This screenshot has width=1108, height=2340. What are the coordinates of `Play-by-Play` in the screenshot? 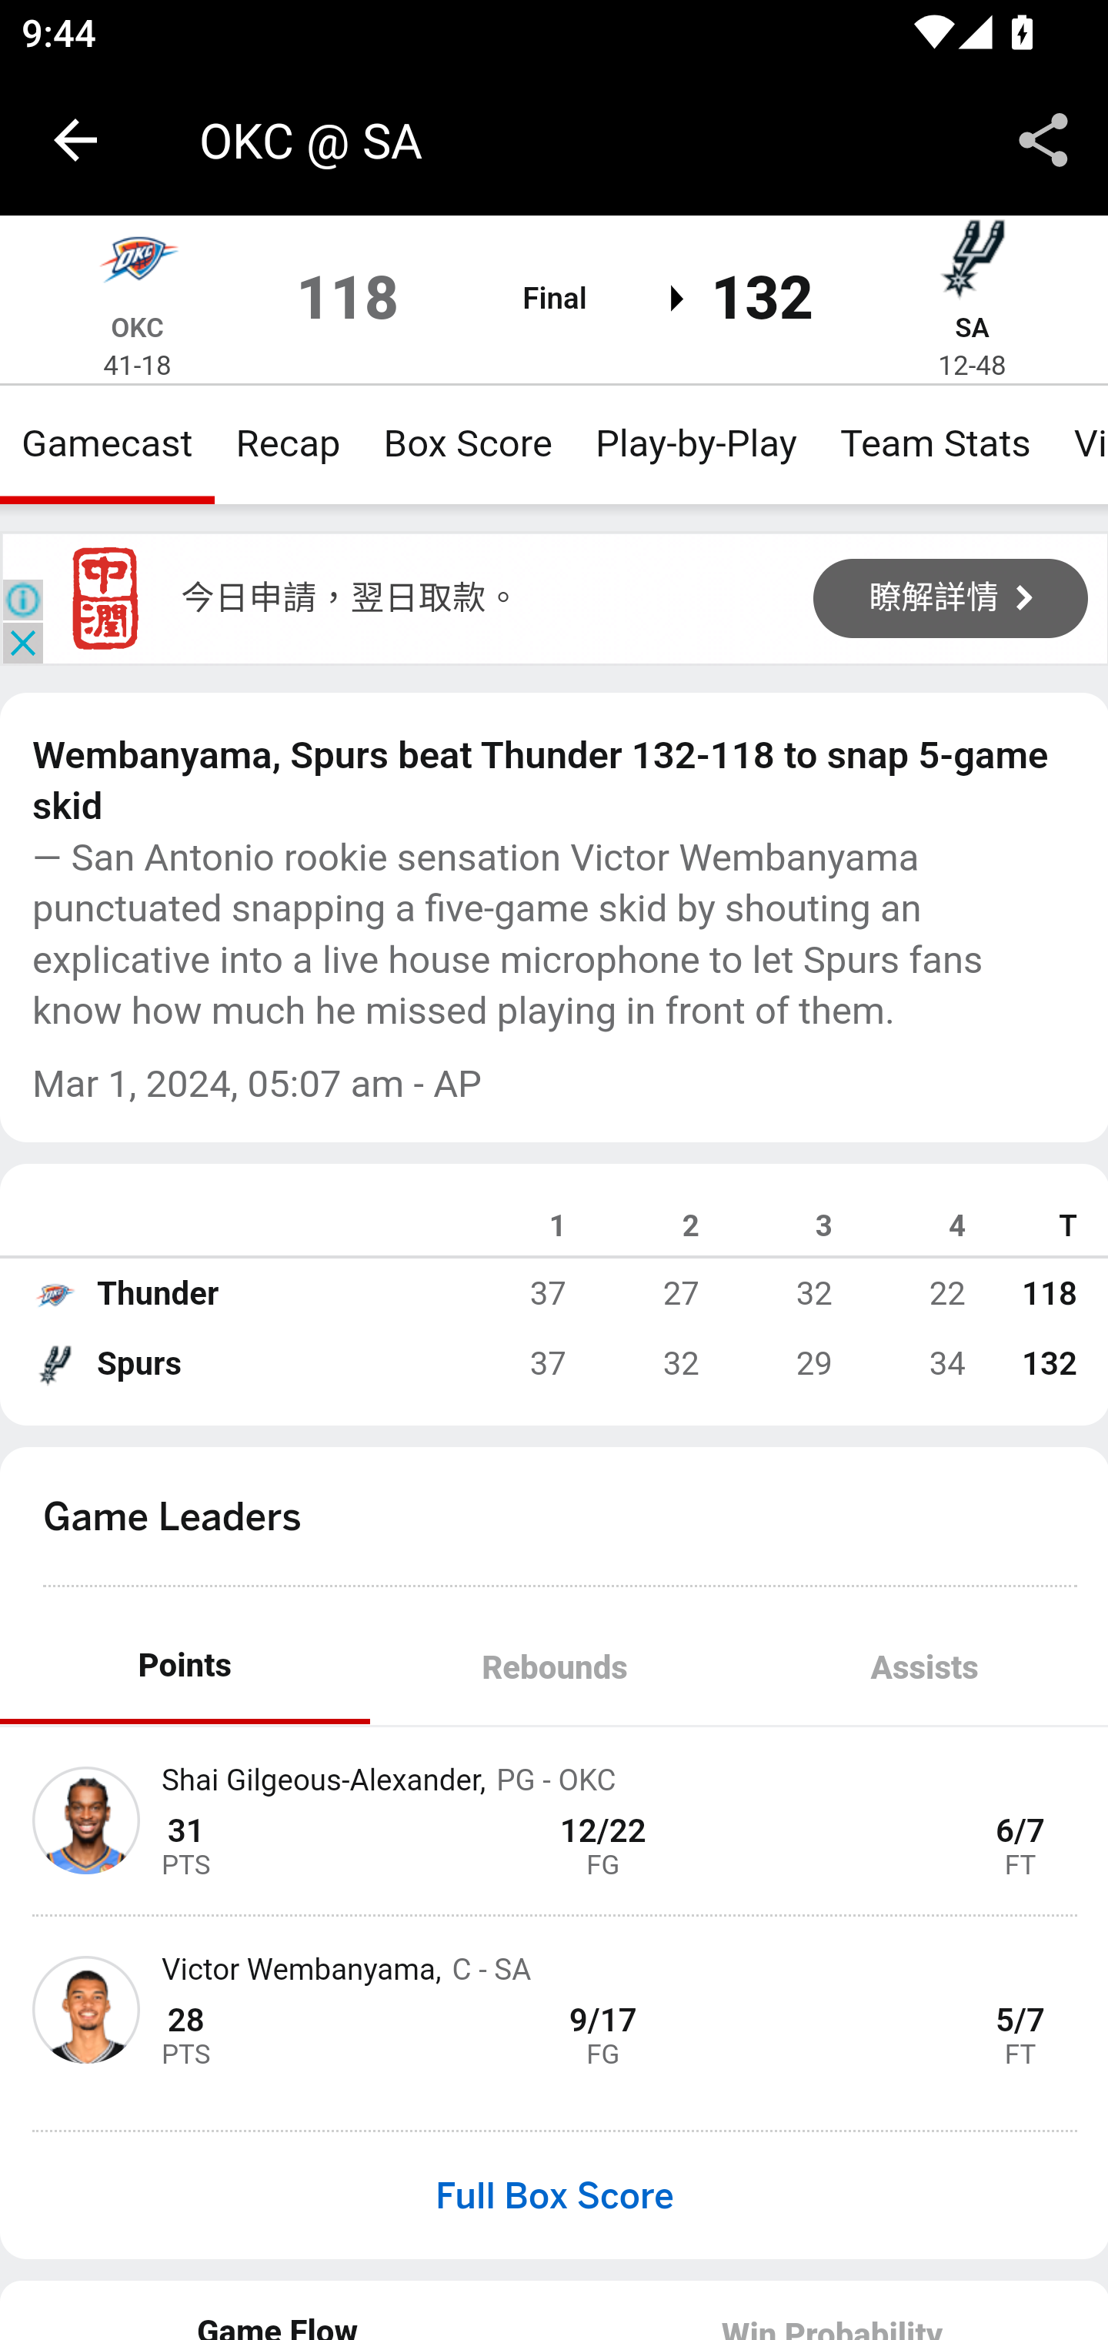 It's located at (696, 443).